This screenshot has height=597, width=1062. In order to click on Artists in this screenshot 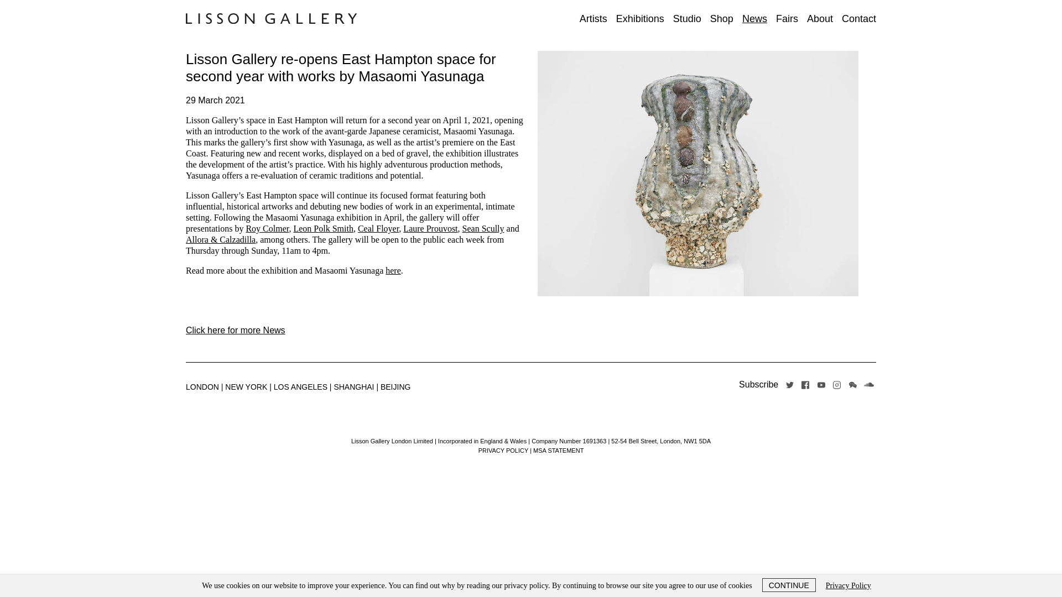, I will do `click(594, 19)`.